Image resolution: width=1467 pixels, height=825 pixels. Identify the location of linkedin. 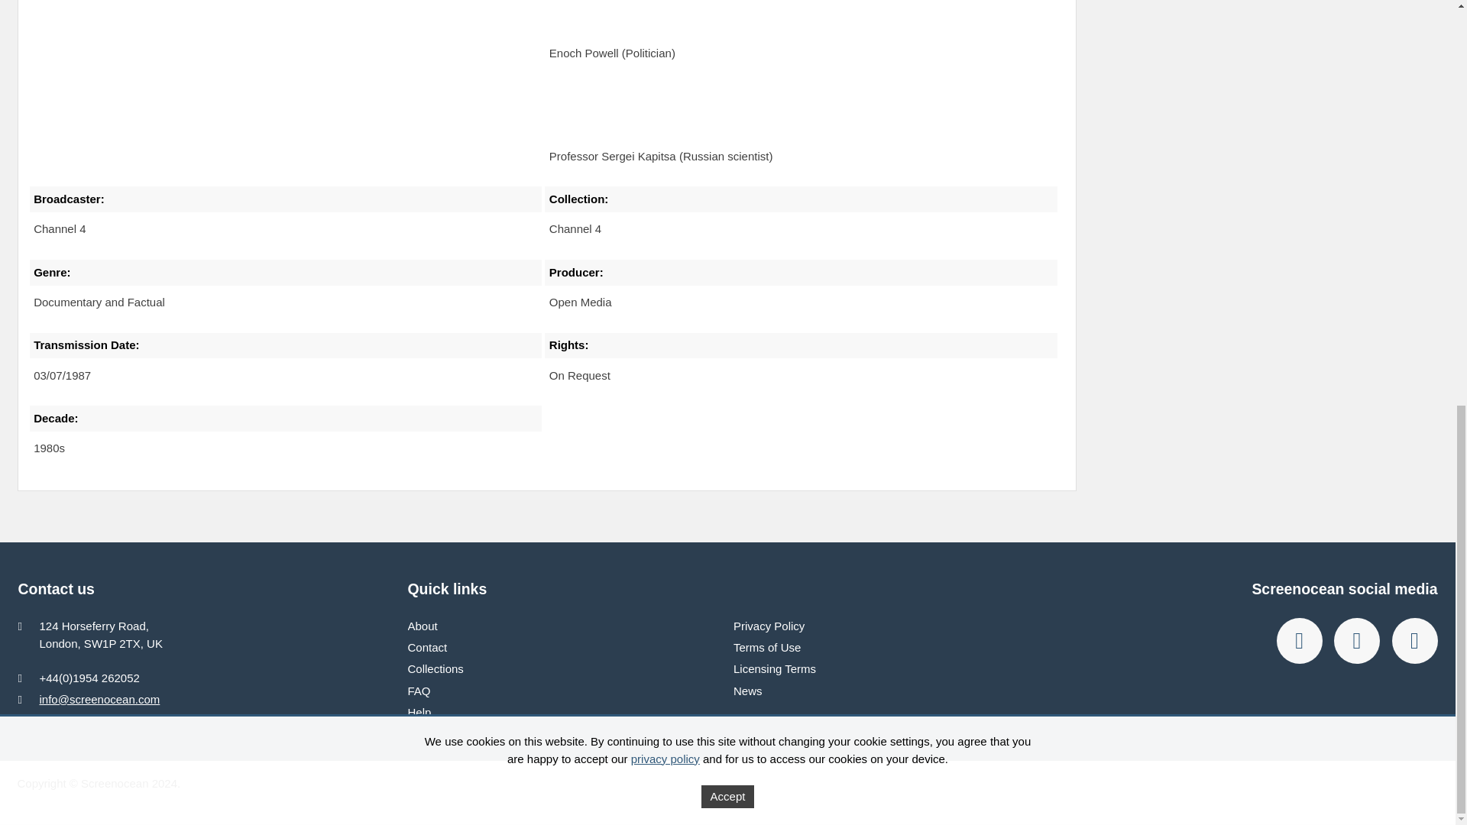
(1299, 640).